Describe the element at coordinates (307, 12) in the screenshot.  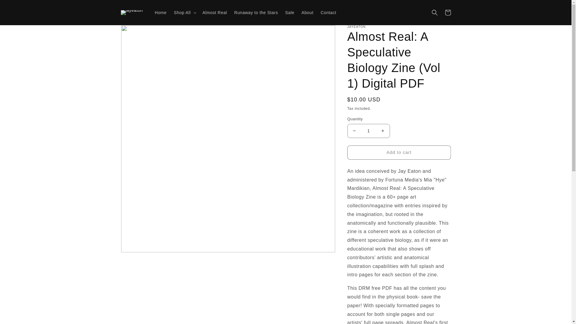
I see `About` at that location.